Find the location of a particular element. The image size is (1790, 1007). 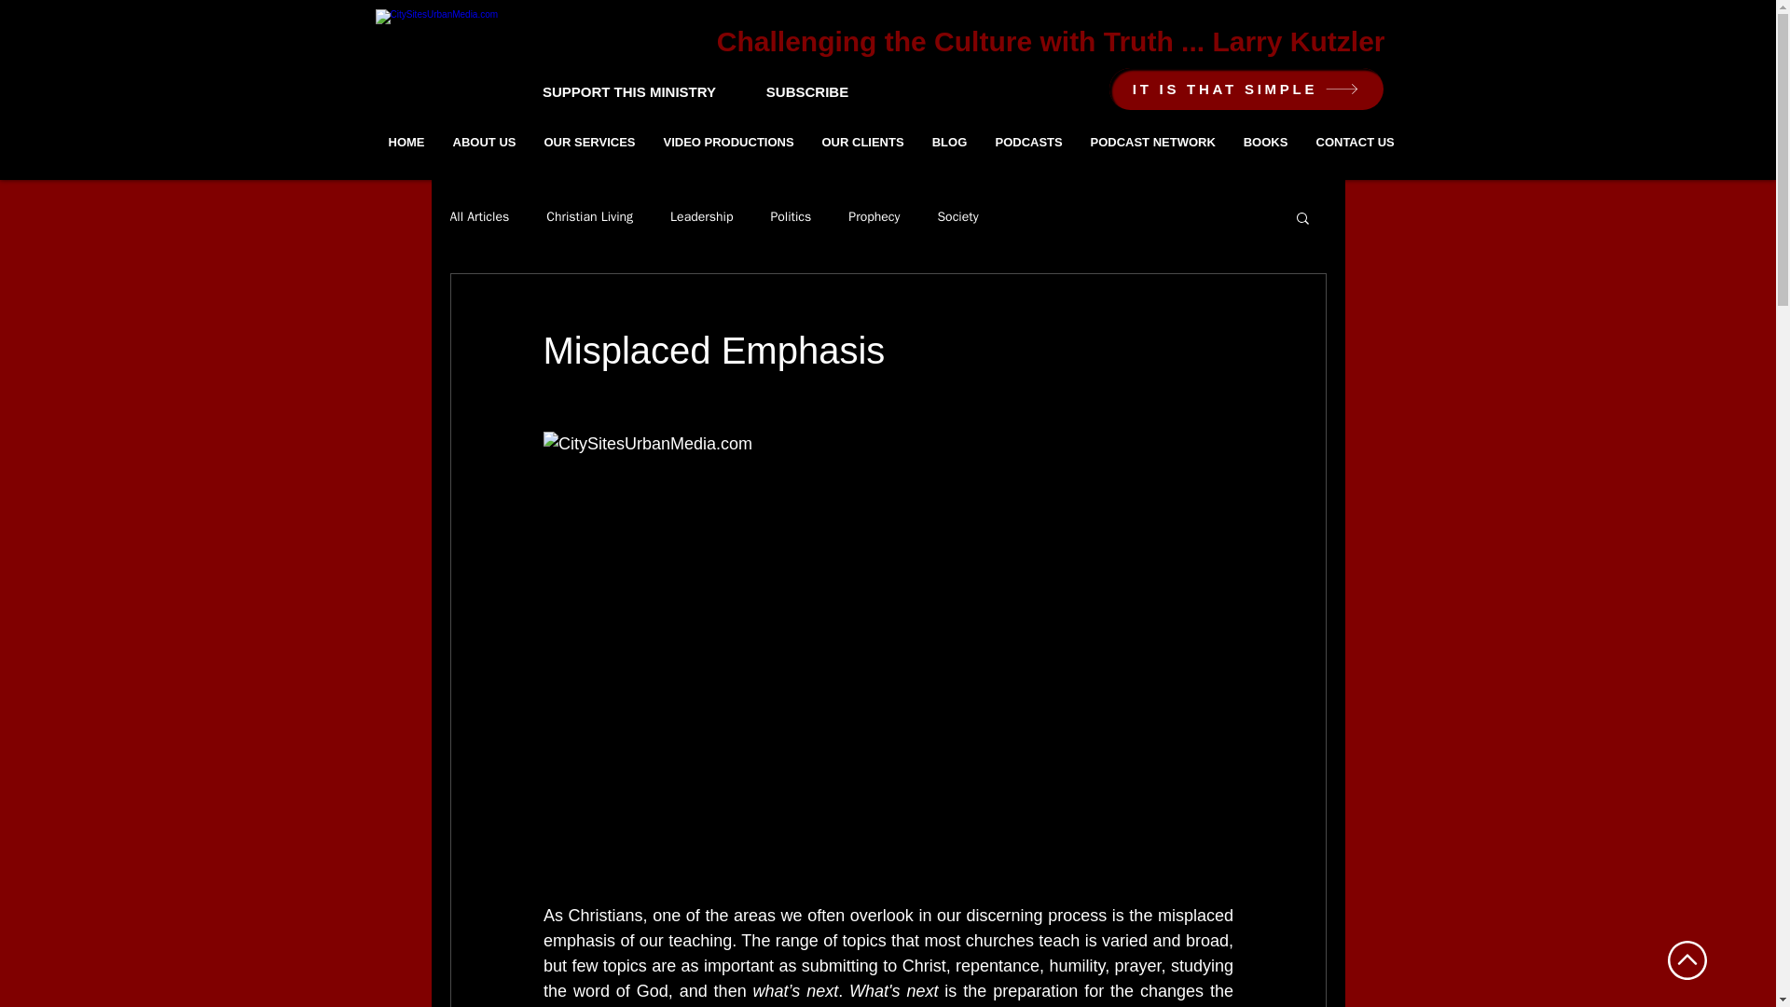

SUPPORT THIS MINISTRY is located at coordinates (628, 90).